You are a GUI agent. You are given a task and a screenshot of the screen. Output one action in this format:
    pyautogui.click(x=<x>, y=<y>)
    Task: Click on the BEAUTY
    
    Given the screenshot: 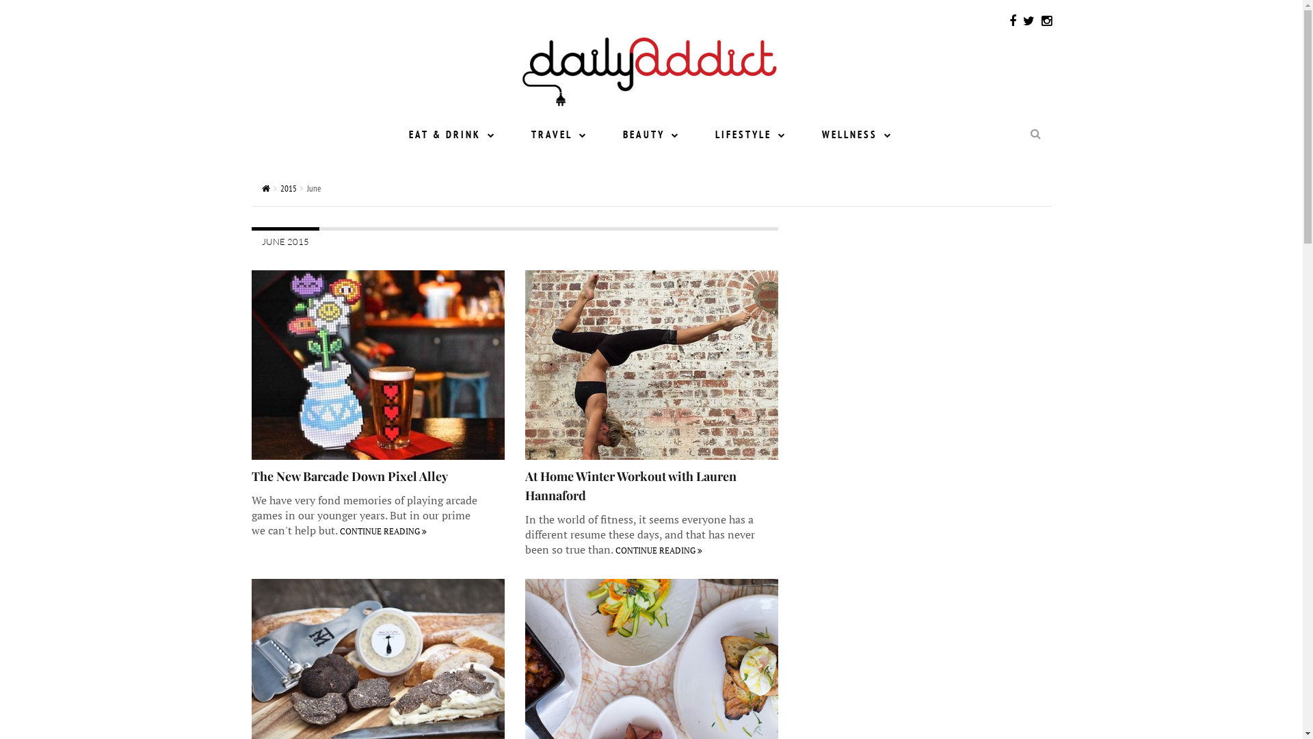 What is the action you would take?
    pyautogui.click(x=652, y=134)
    